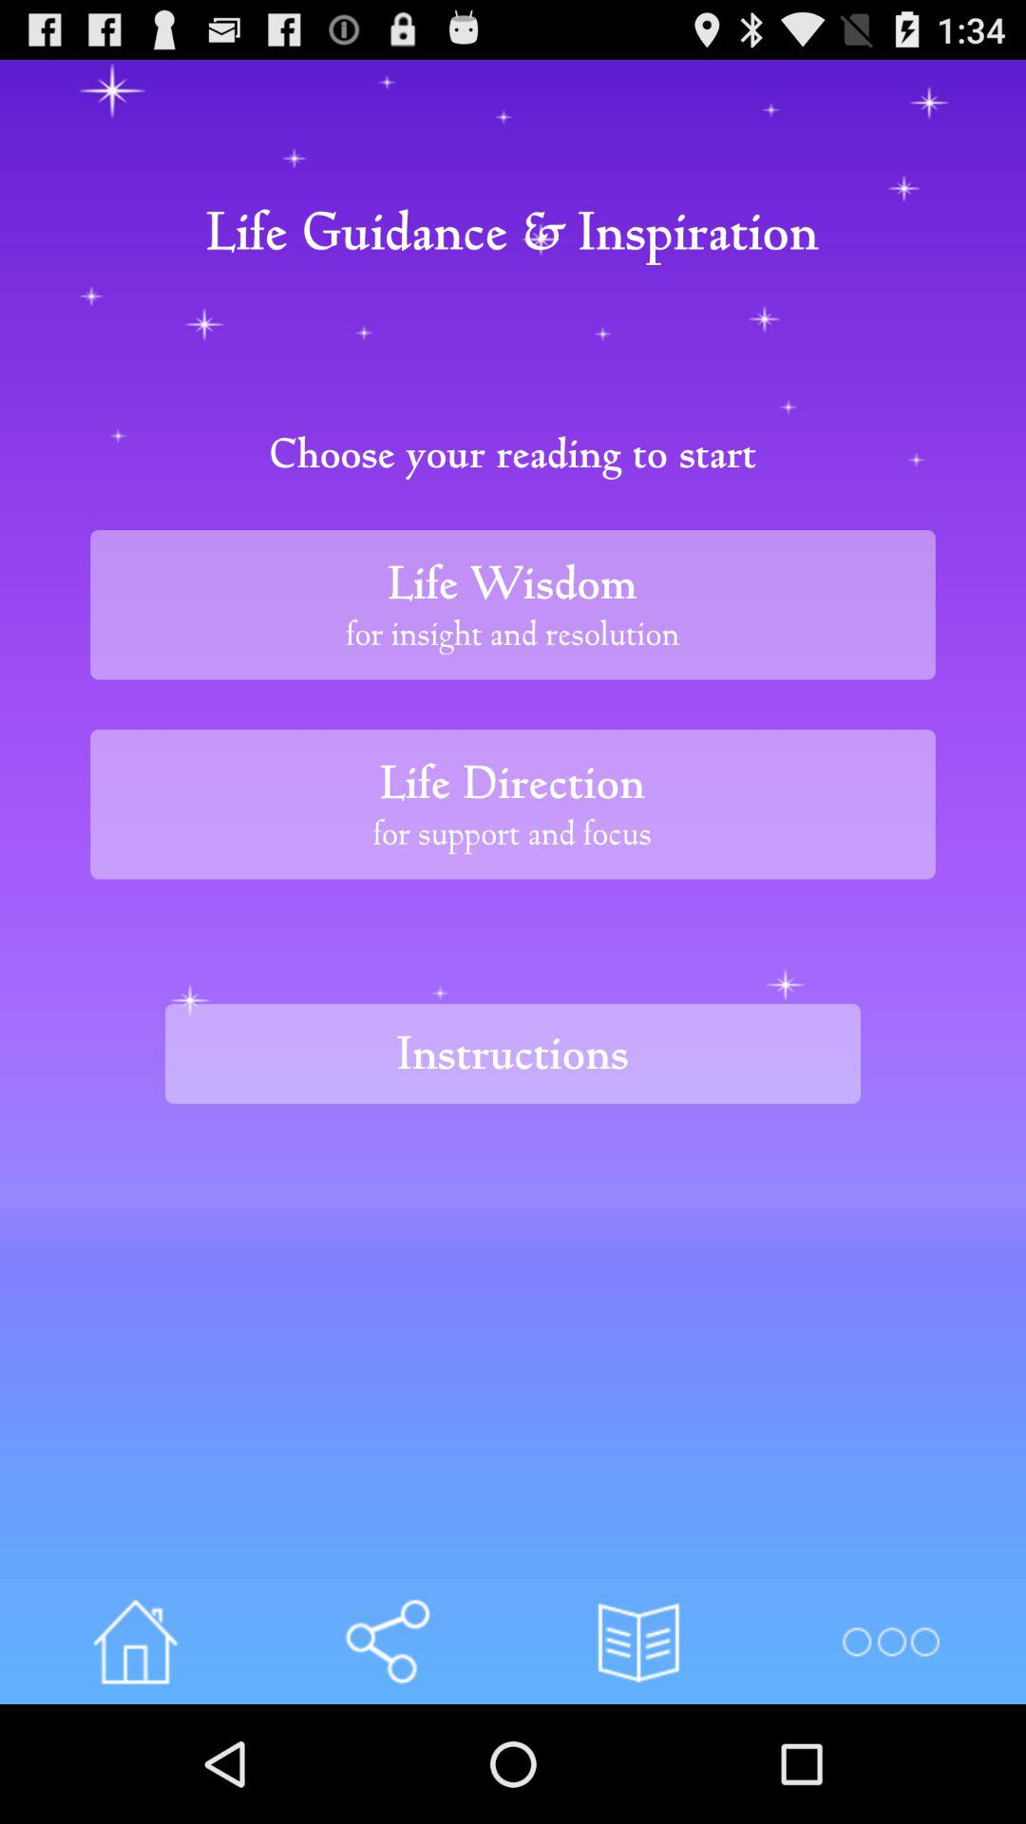 Image resolution: width=1026 pixels, height=1824 pixels. What do you see at coordinates (638, 1642) in the screenshot?
I see `show readings` at bounding box center [638, 1642].